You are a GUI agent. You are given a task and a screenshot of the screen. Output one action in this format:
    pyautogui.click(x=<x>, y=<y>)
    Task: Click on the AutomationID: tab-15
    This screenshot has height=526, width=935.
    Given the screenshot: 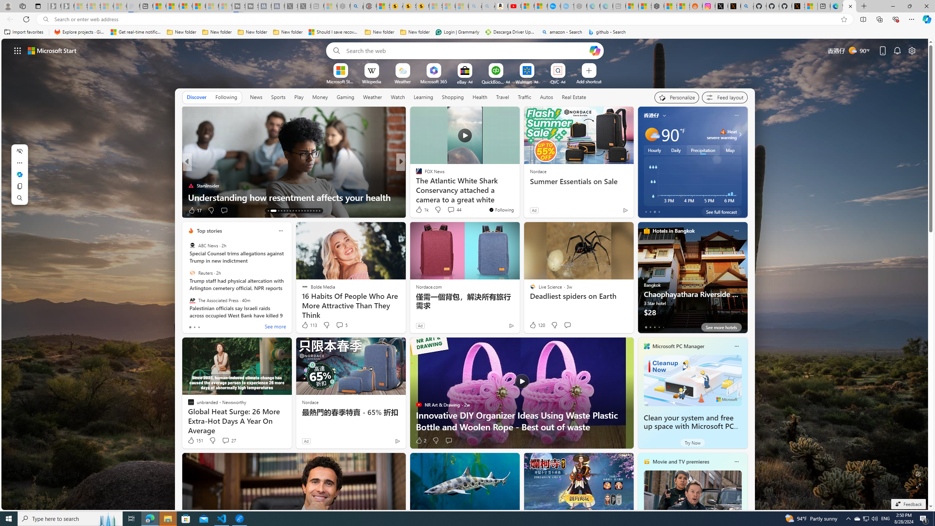 What is the action you would take?
    pyautogui.click(x=276, y=211)
    